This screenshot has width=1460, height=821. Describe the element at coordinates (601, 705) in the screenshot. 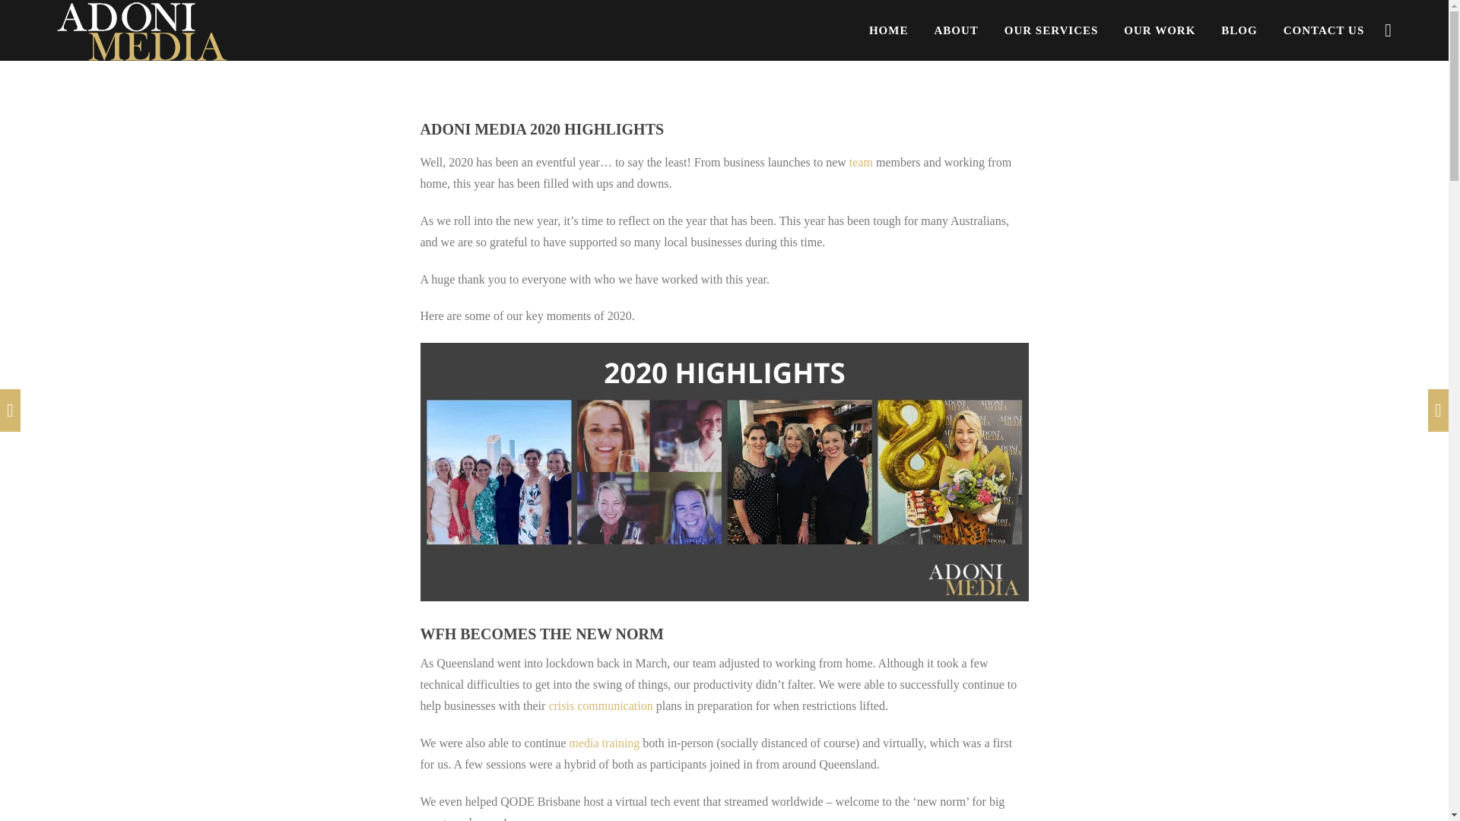

I see `crisis communication` at that location.